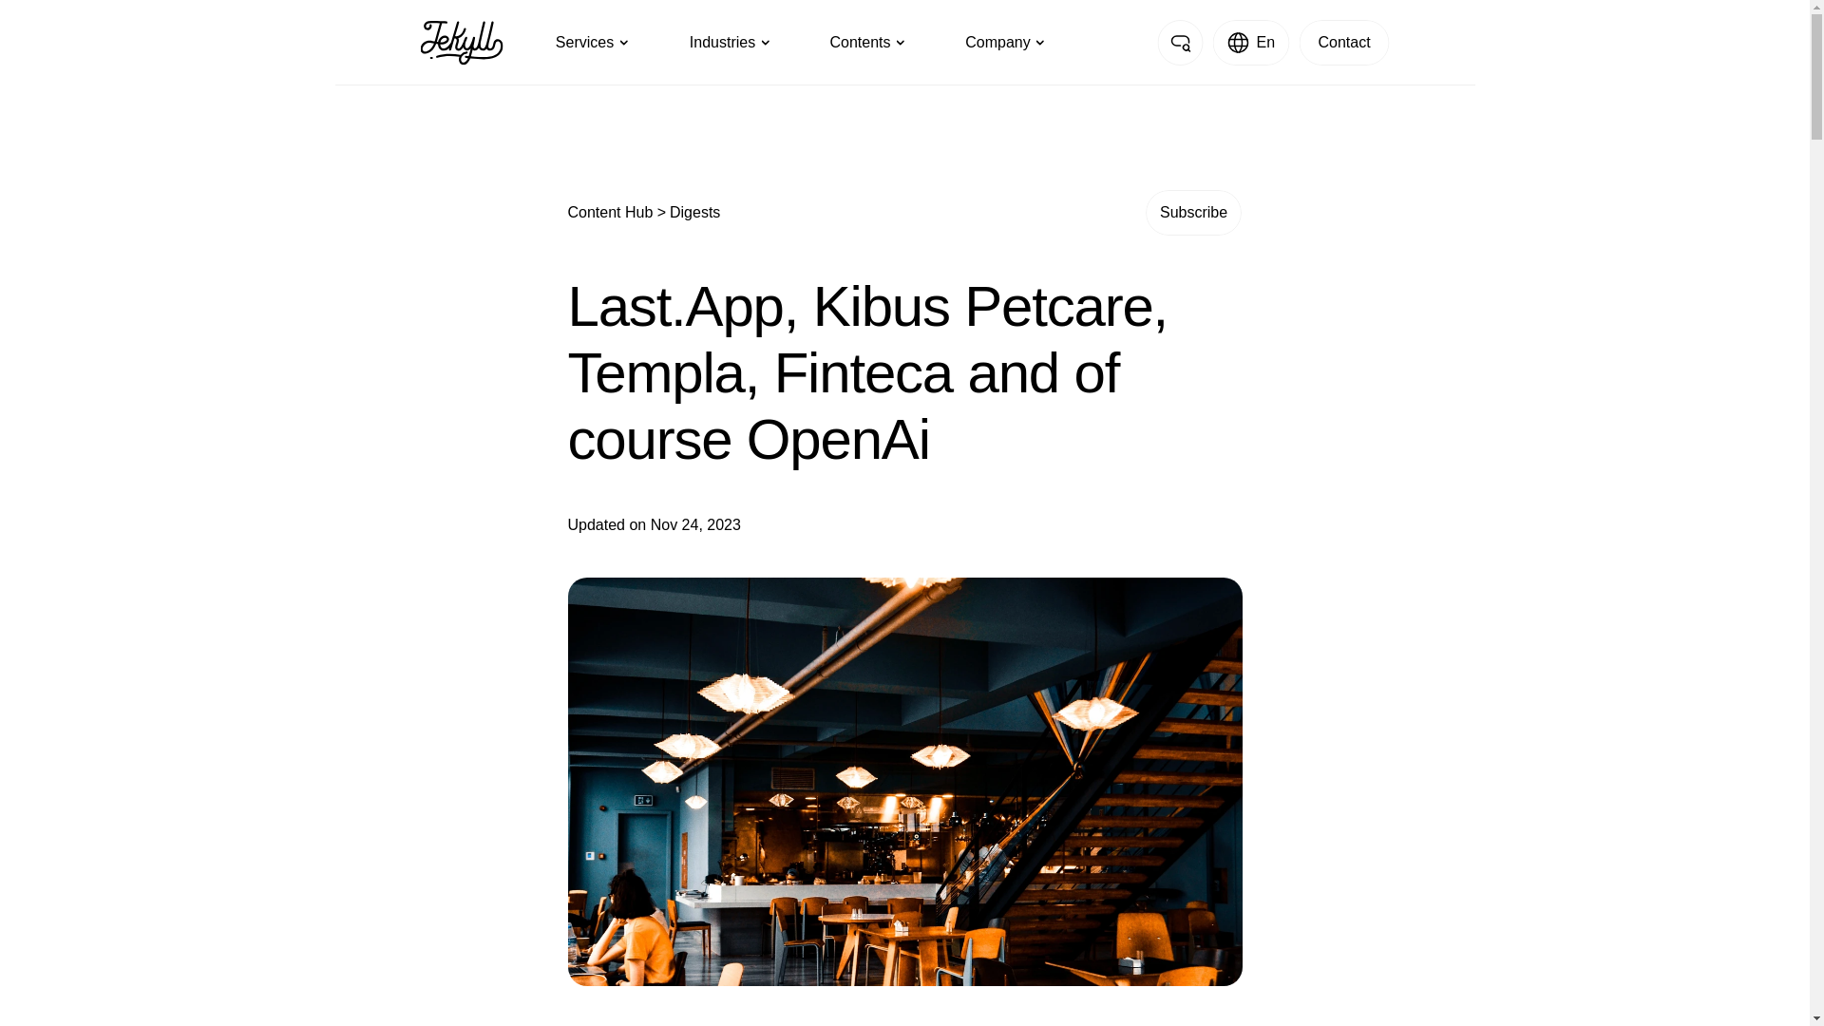 Image resolution: width=1824 pixels, height=1026 pixels. Describe the element at coordinates (612, 212) in the screenshot. I see `Content Hub ` at that location.